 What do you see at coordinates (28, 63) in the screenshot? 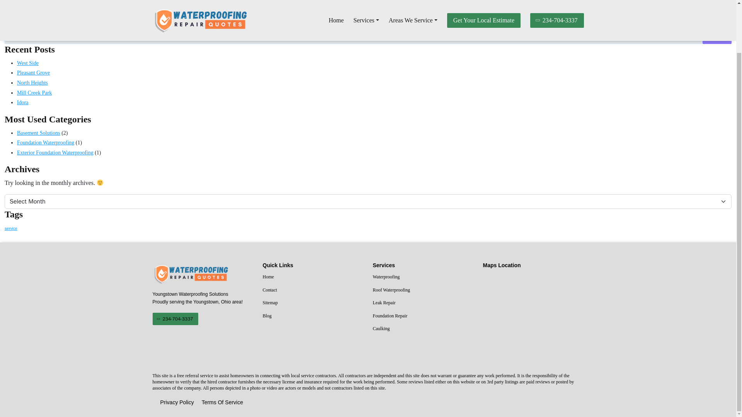
I see `West Side` at bounding box center [28, 63].